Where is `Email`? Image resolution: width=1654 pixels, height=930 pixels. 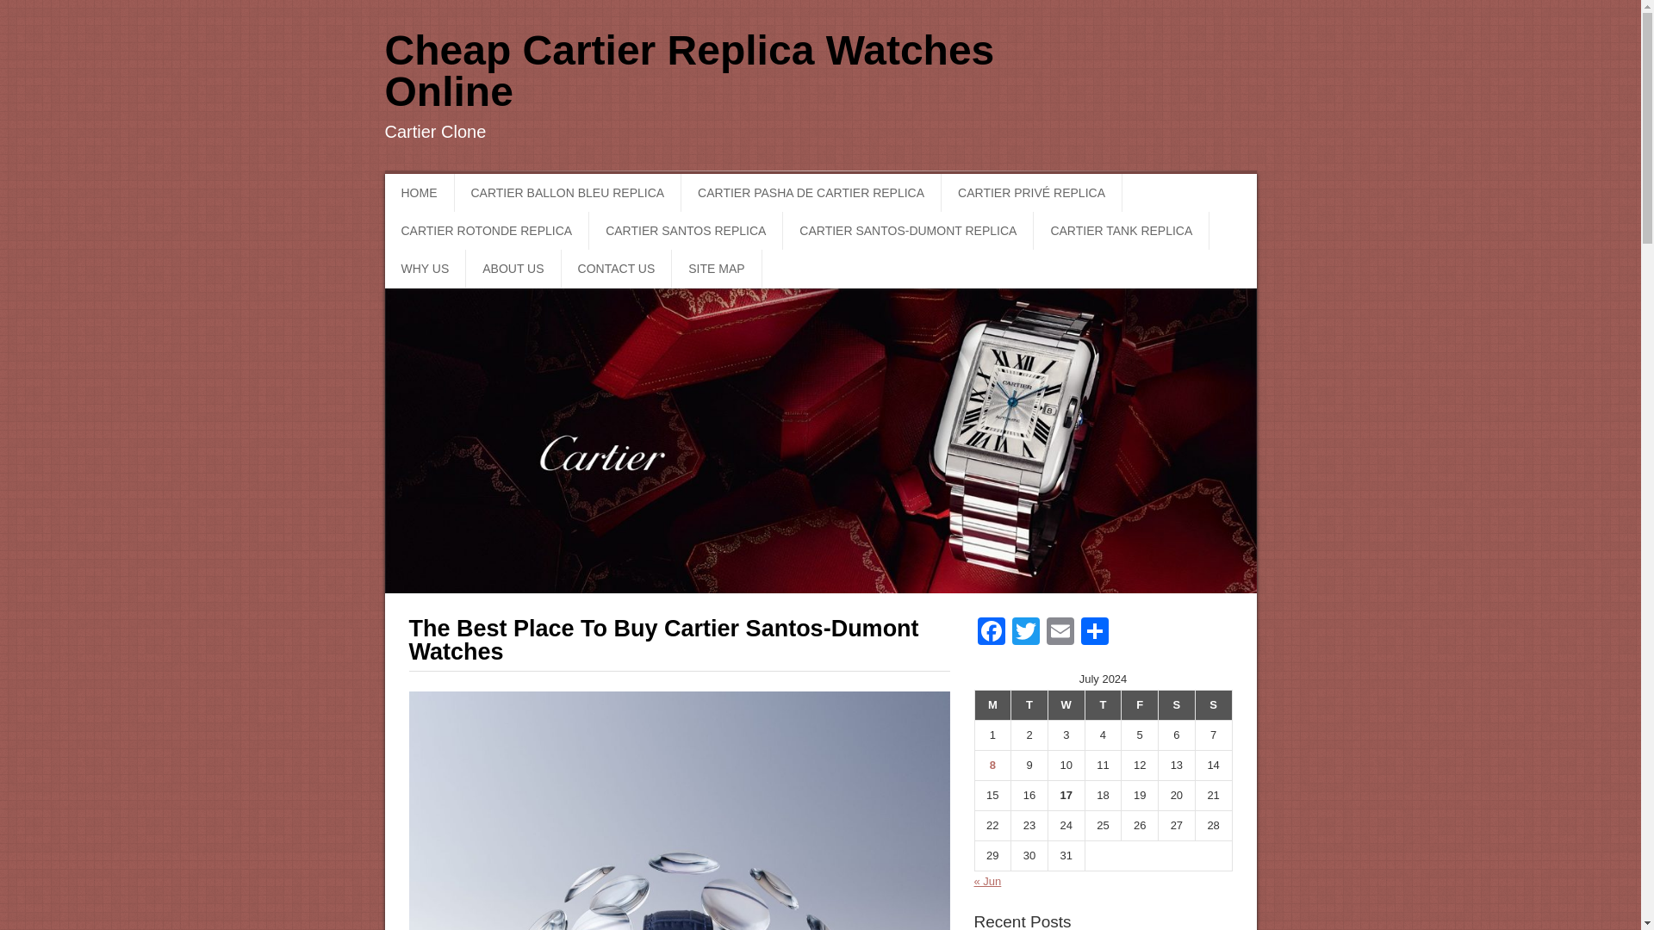
Email is located at coordinates (1059, 633).